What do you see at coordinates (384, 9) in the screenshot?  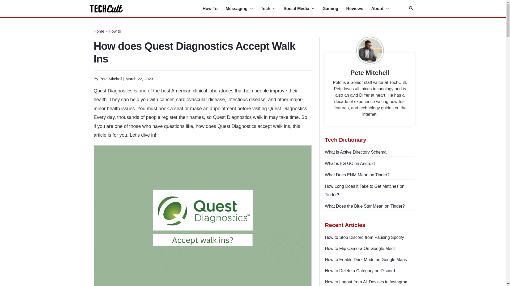 I see `About` at bounding box center [384, 9].